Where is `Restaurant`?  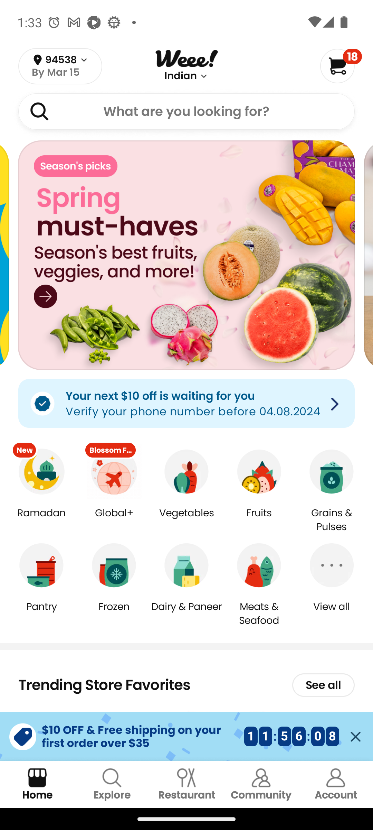 Restaurant is located at coordinates (186, 784).